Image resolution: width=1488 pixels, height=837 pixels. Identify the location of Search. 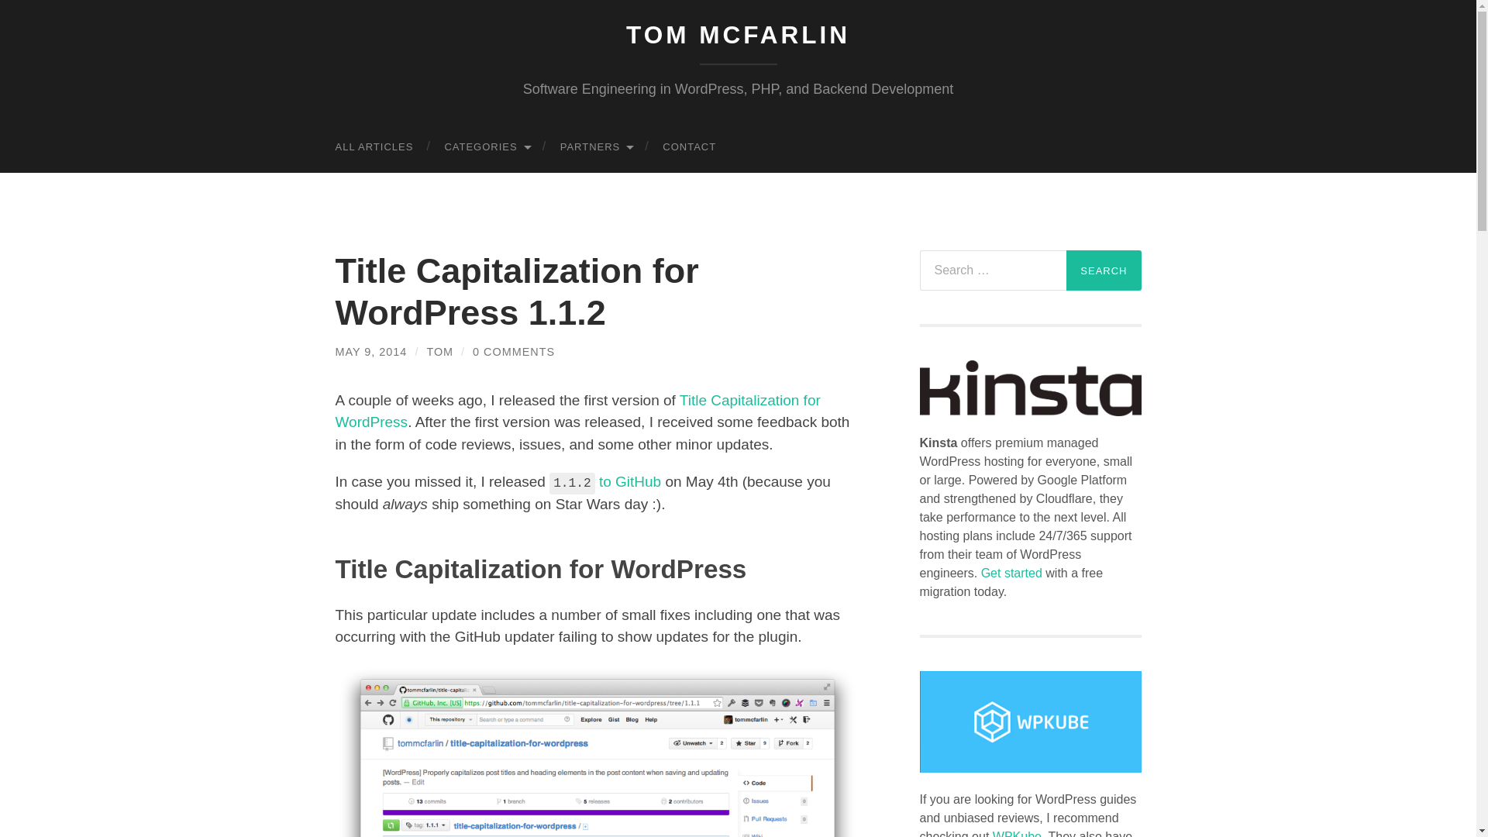
(1104, 270).